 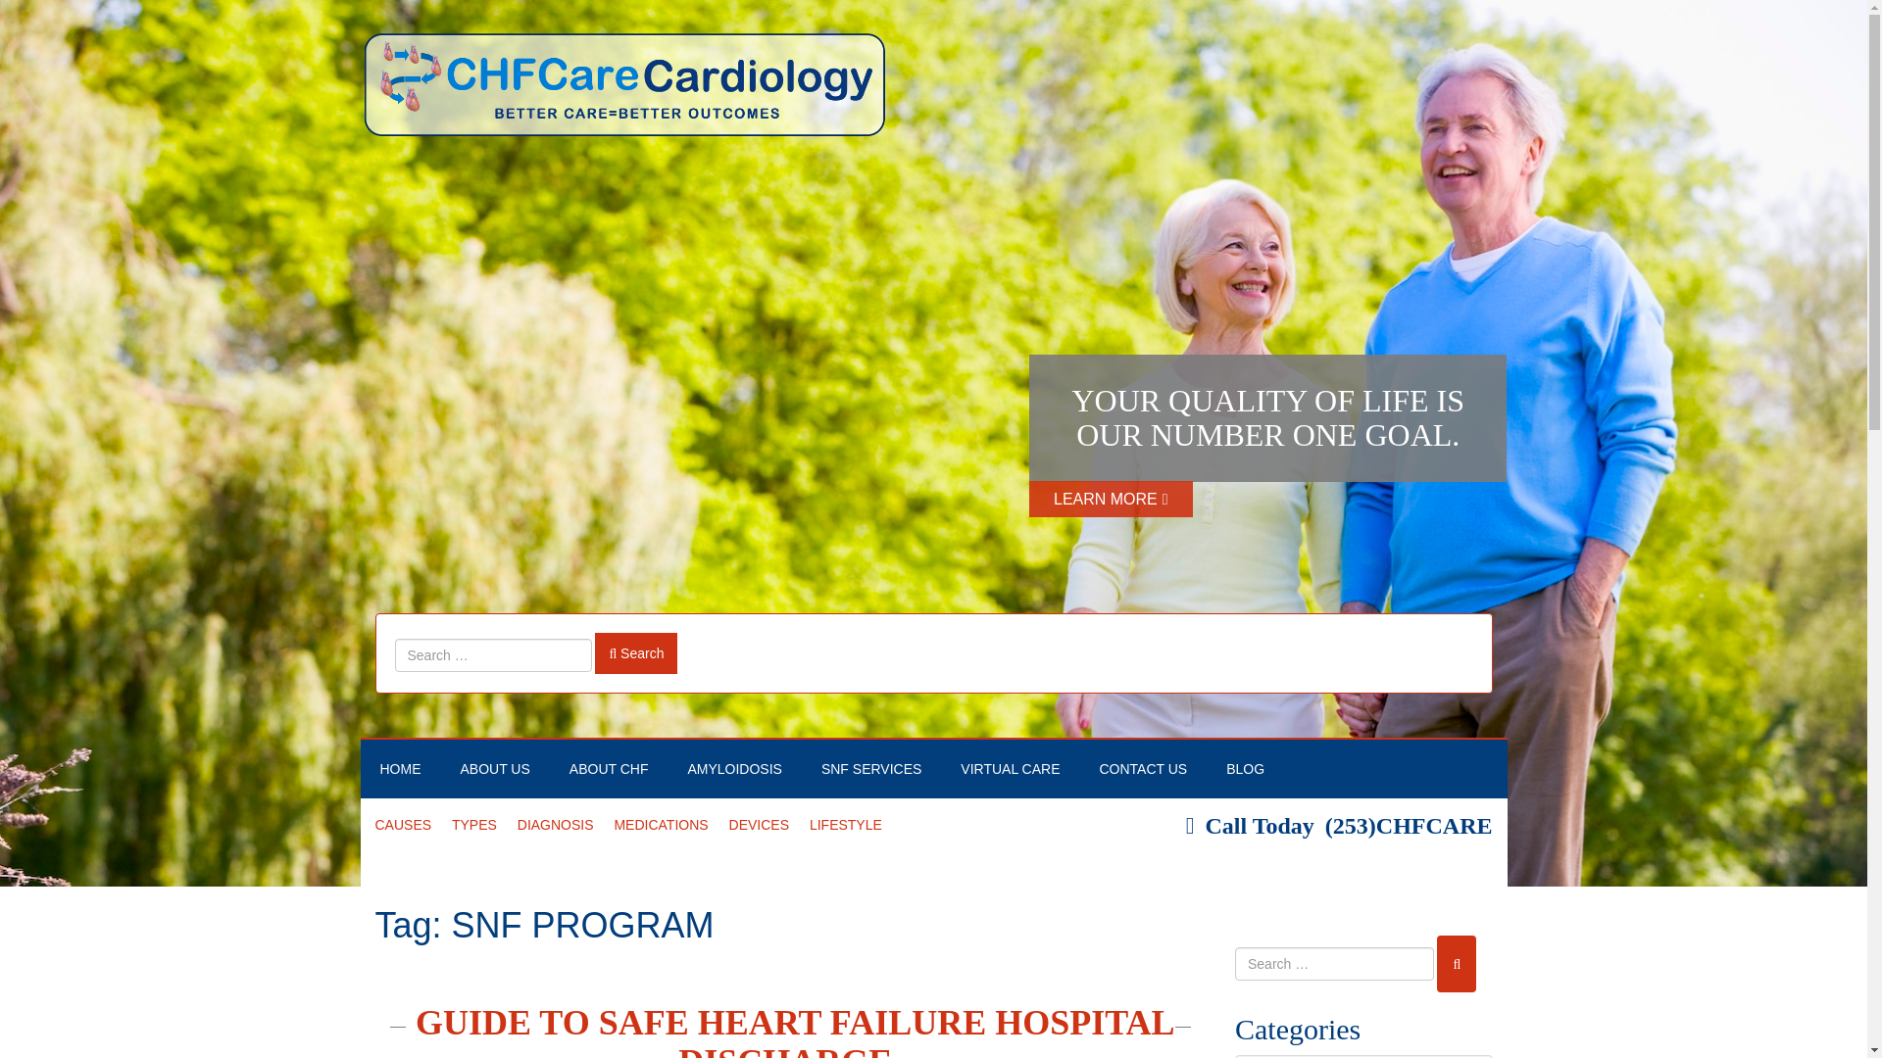 I want to click on HOME, so click(x=400, y=768).